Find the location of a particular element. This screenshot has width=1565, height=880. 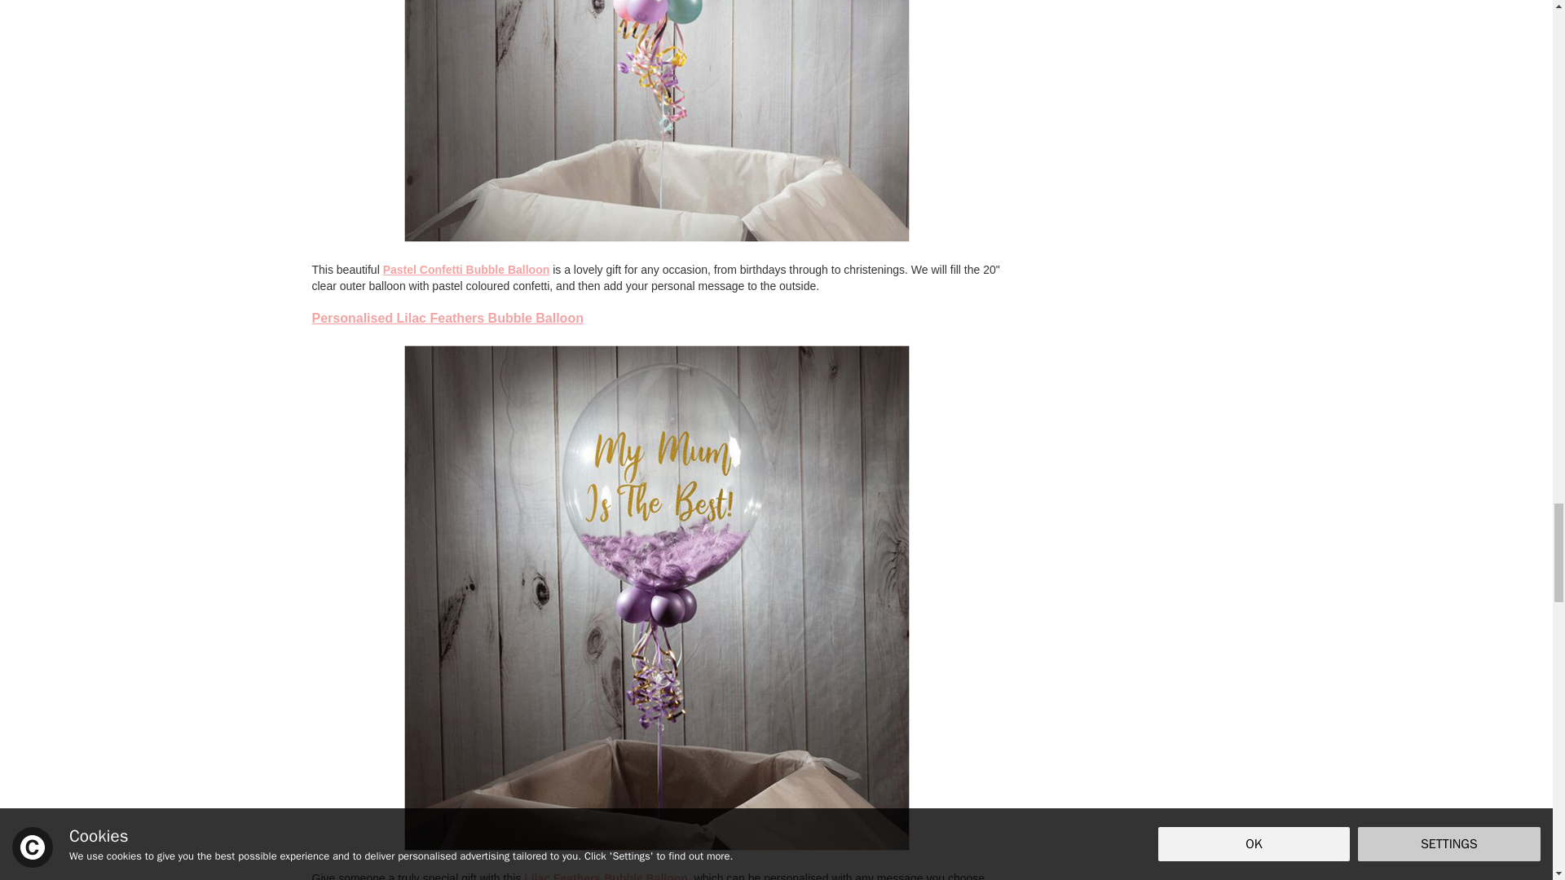

Pastel Confetti Bubble Balloon is located at coordinates (466, 269).